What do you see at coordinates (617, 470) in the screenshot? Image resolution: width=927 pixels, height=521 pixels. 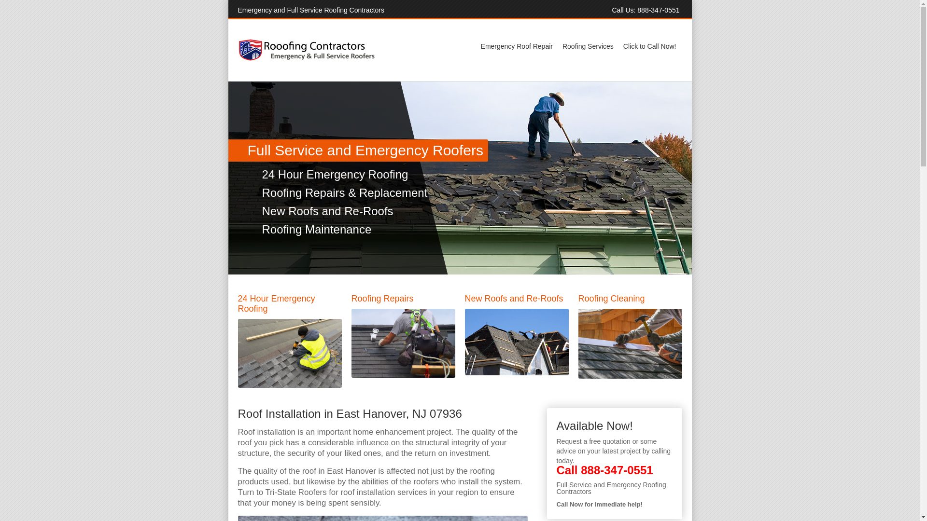 I see `888-347-0551` at bounding box center [617, 470].